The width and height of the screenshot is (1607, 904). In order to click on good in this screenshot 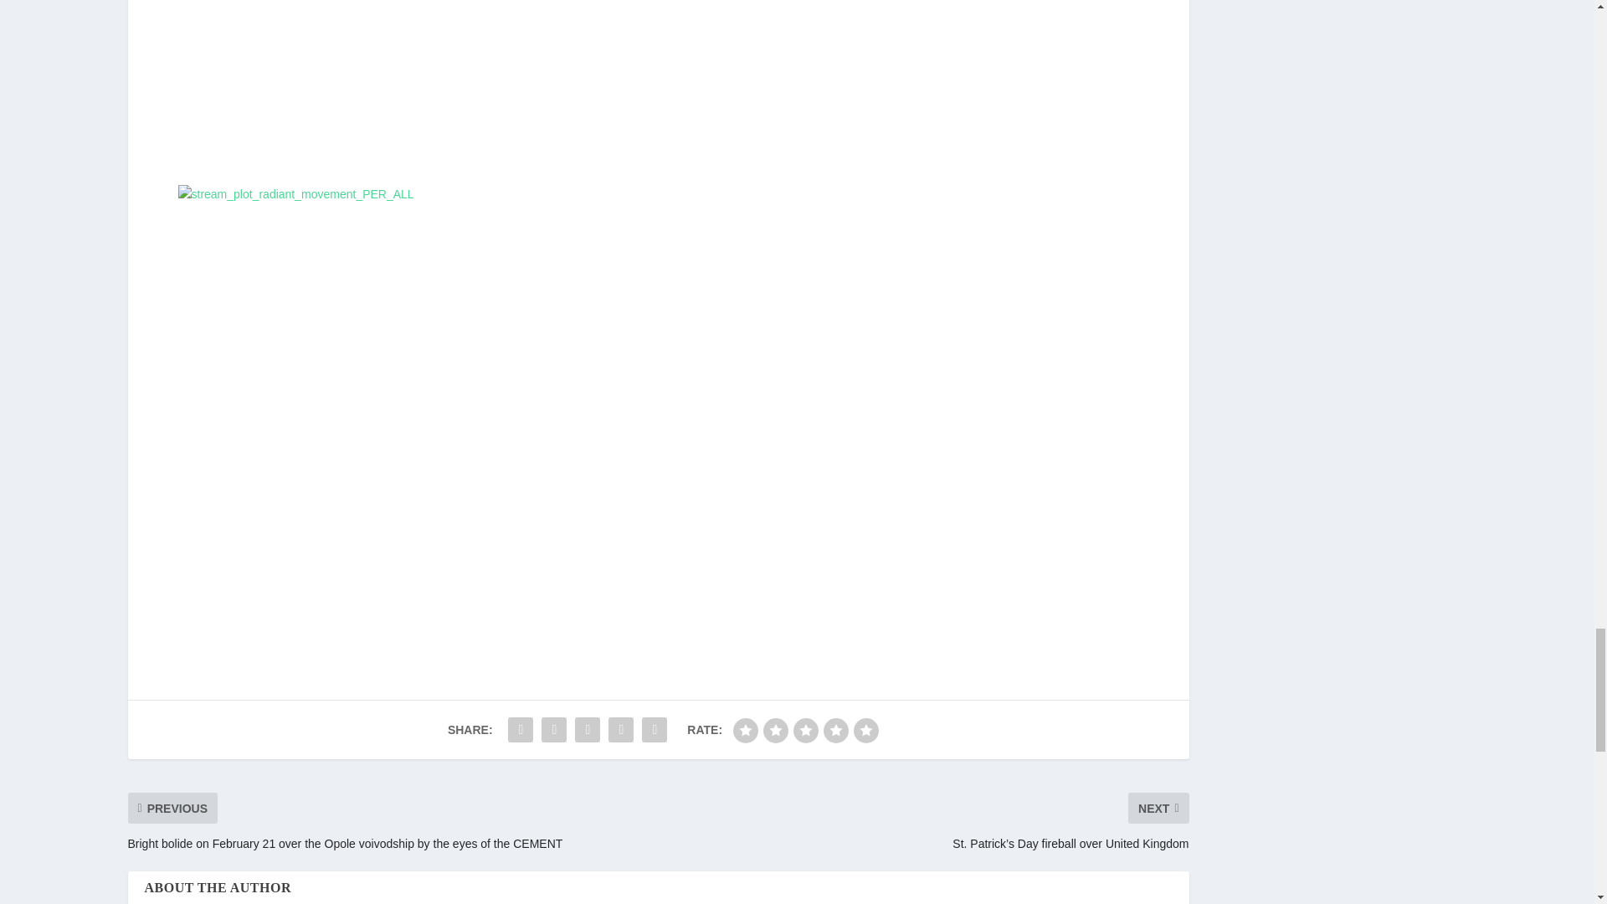, I will do `click(835, 730)`.